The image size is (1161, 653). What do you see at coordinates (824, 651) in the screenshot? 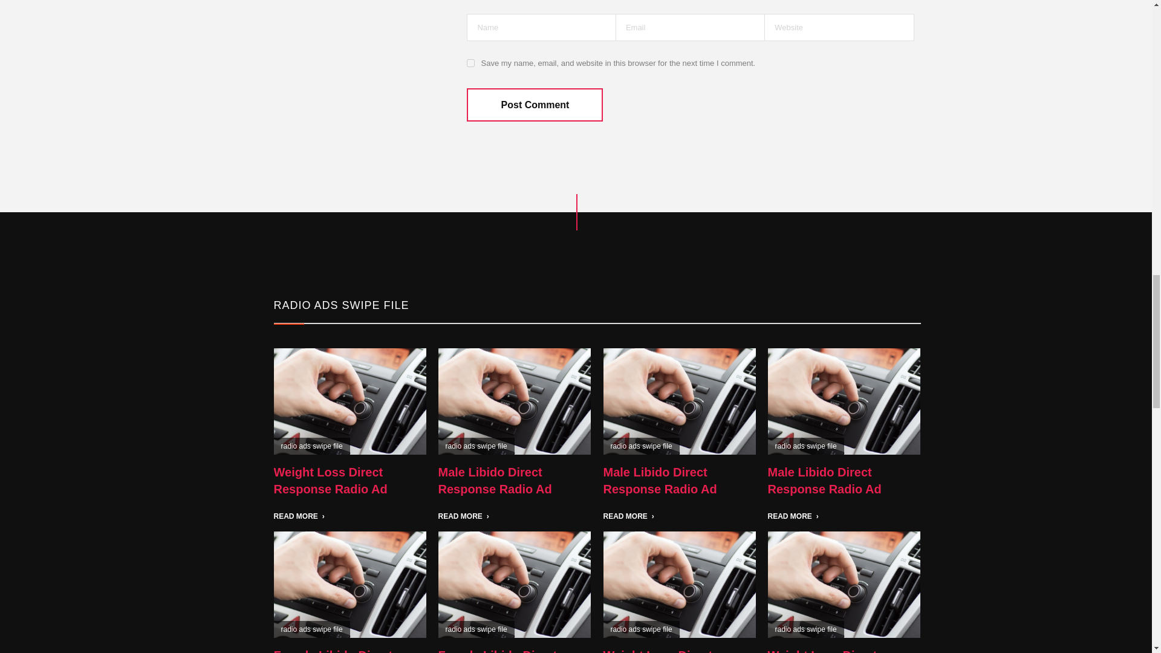
I see `Weight Loss Direct Response Radio Ad` at bounding box center [824, 651].